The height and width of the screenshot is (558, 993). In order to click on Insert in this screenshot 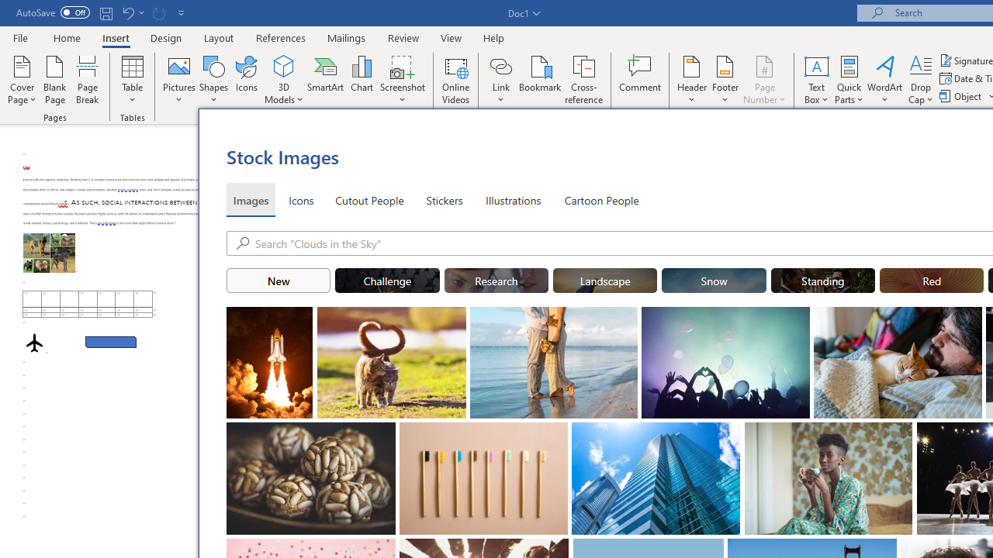, I will do `click(116, 37)`.